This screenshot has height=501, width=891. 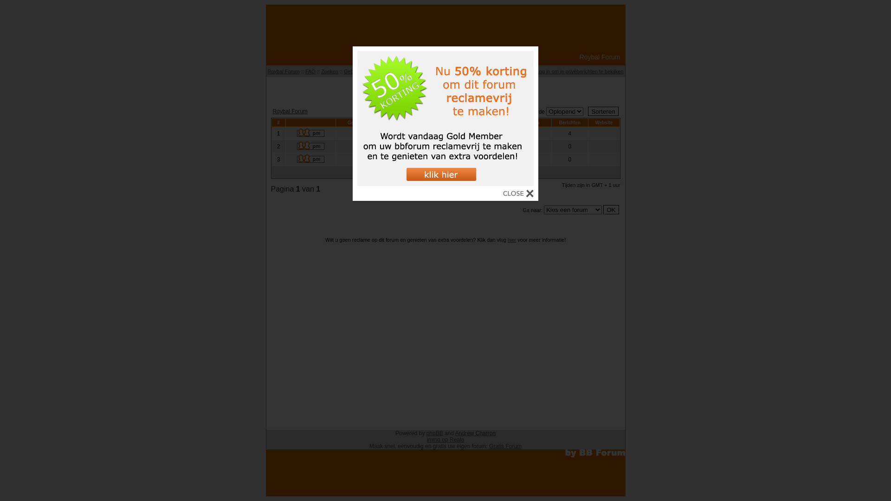 I want to click on Roybal Forum, so click(x=291, y=111).